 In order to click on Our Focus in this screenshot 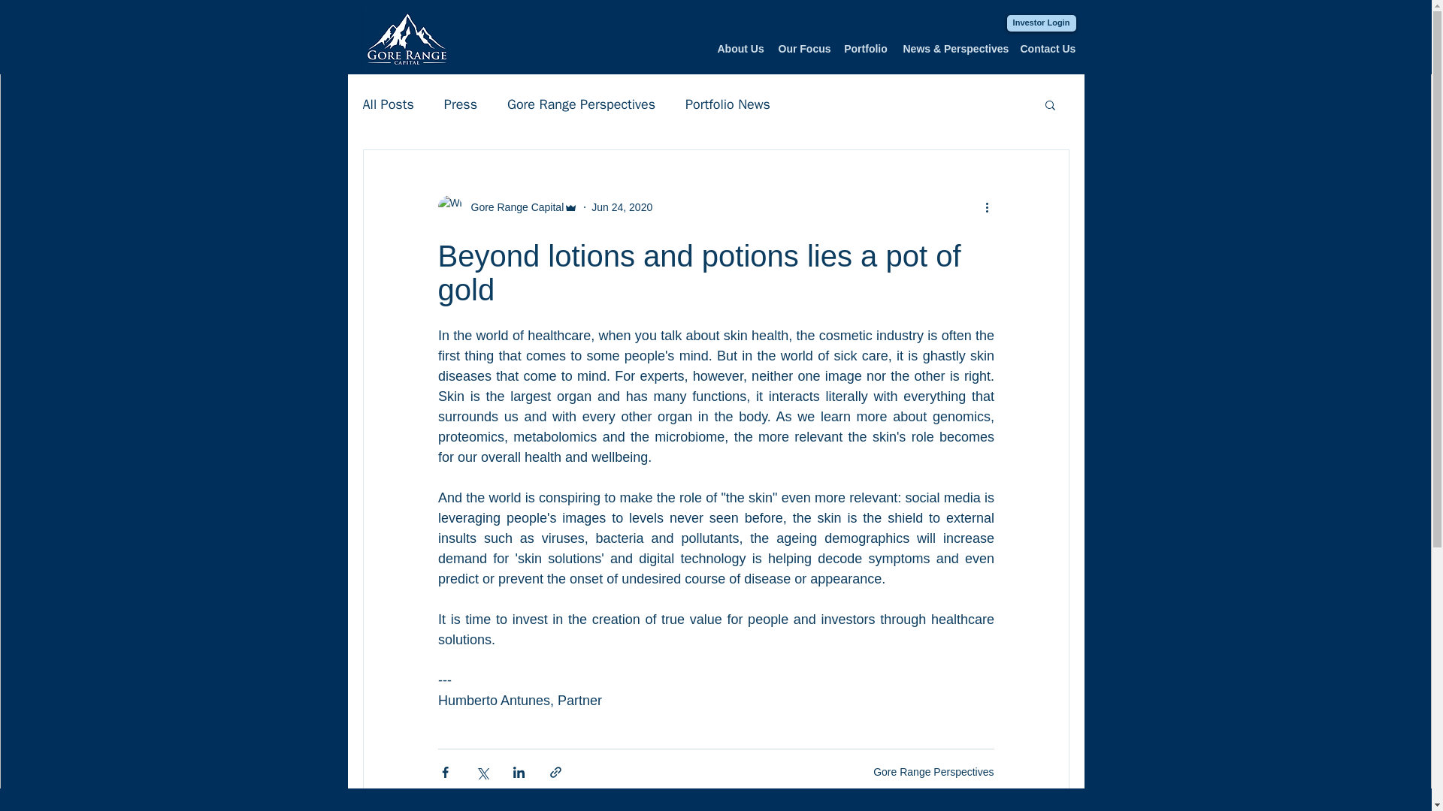, I will do `click(803, 48)`.